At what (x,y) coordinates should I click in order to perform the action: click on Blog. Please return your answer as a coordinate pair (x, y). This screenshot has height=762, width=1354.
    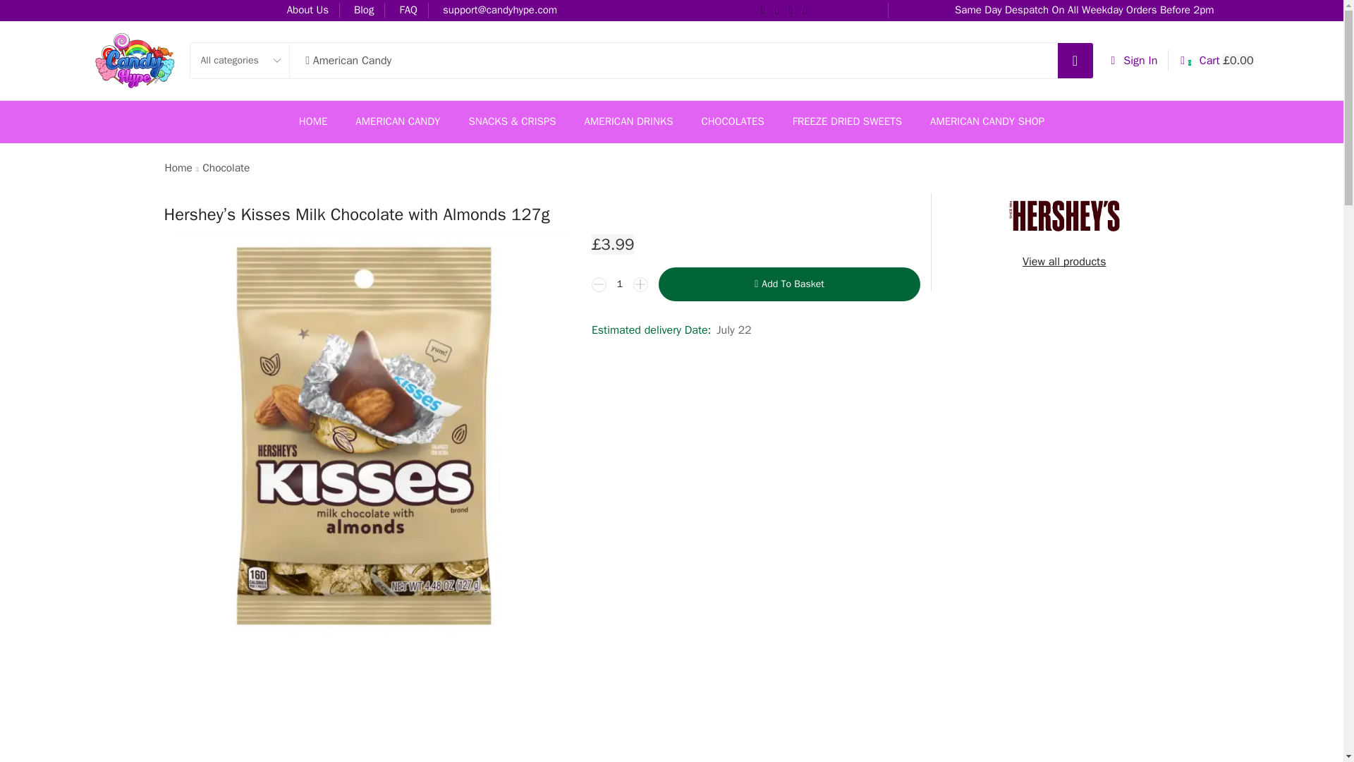
    Looking at the image, I should click on (363, 10).